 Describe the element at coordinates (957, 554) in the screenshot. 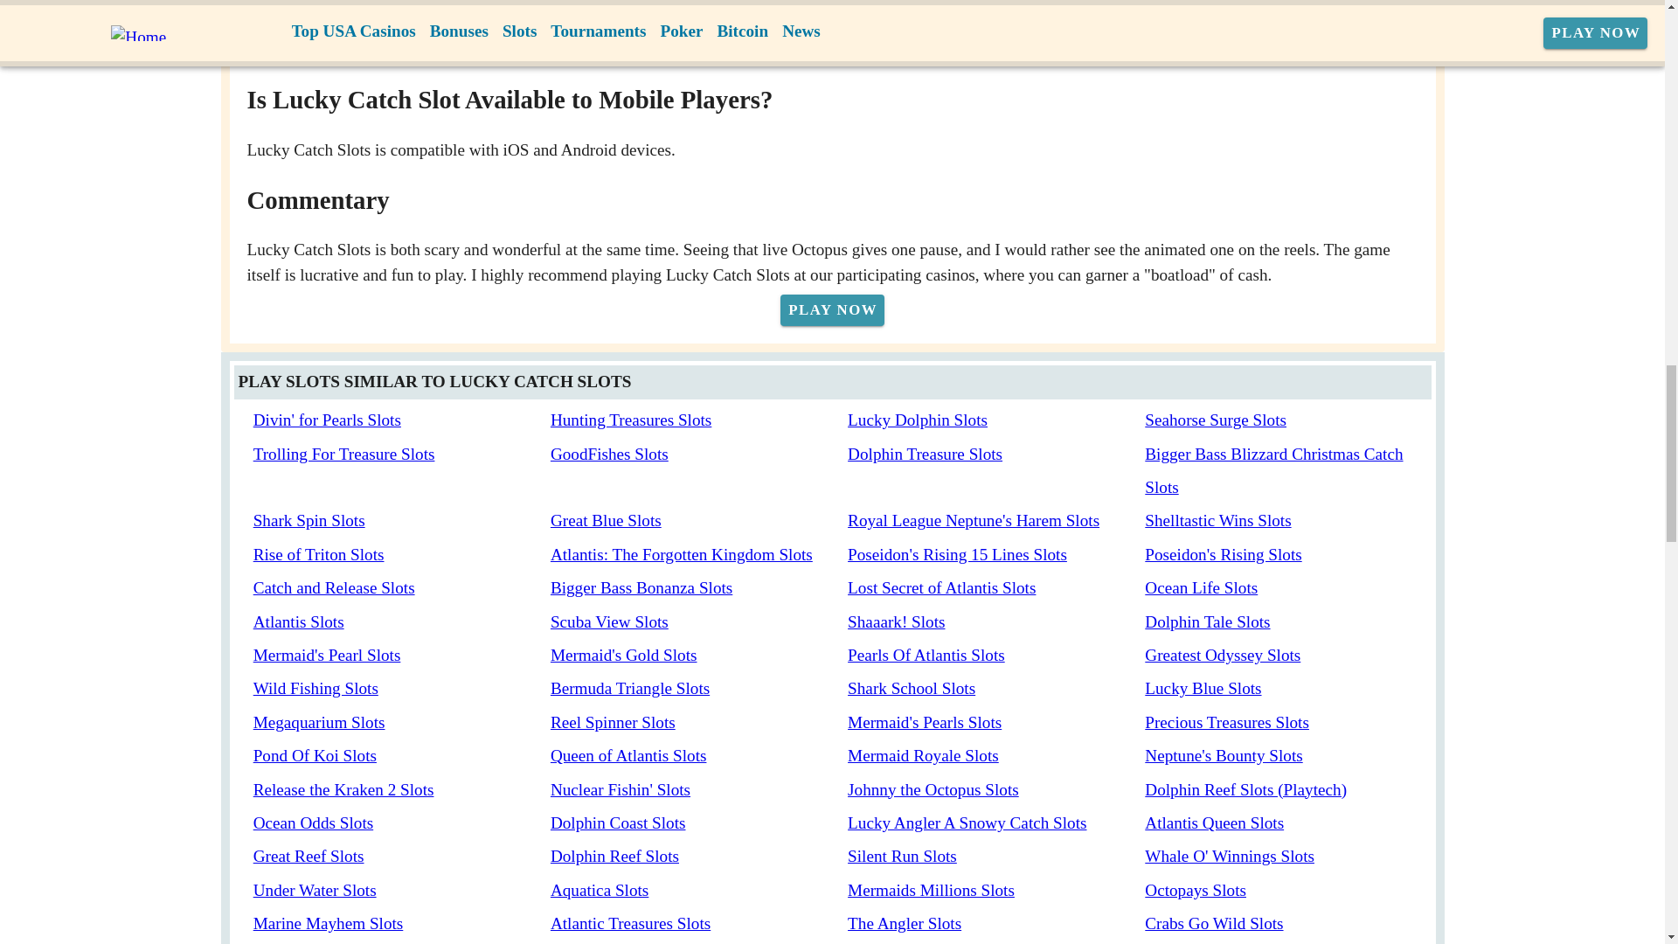

I see `Poseidon's Rising 15 Lines Slots` at that location.